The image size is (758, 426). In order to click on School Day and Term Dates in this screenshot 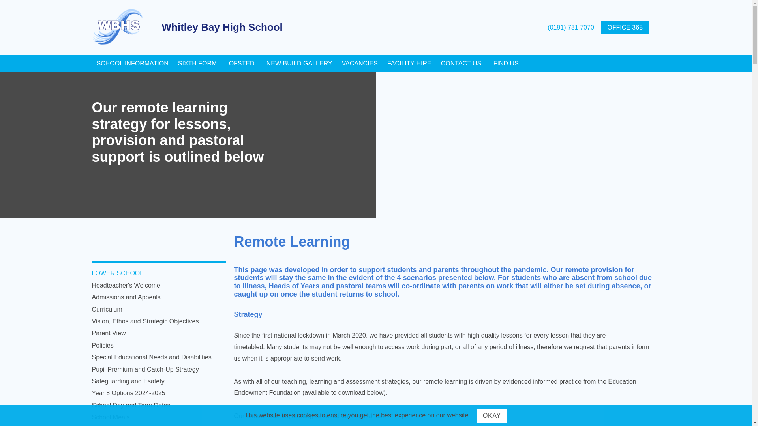, I will do `click(131, 405)`.